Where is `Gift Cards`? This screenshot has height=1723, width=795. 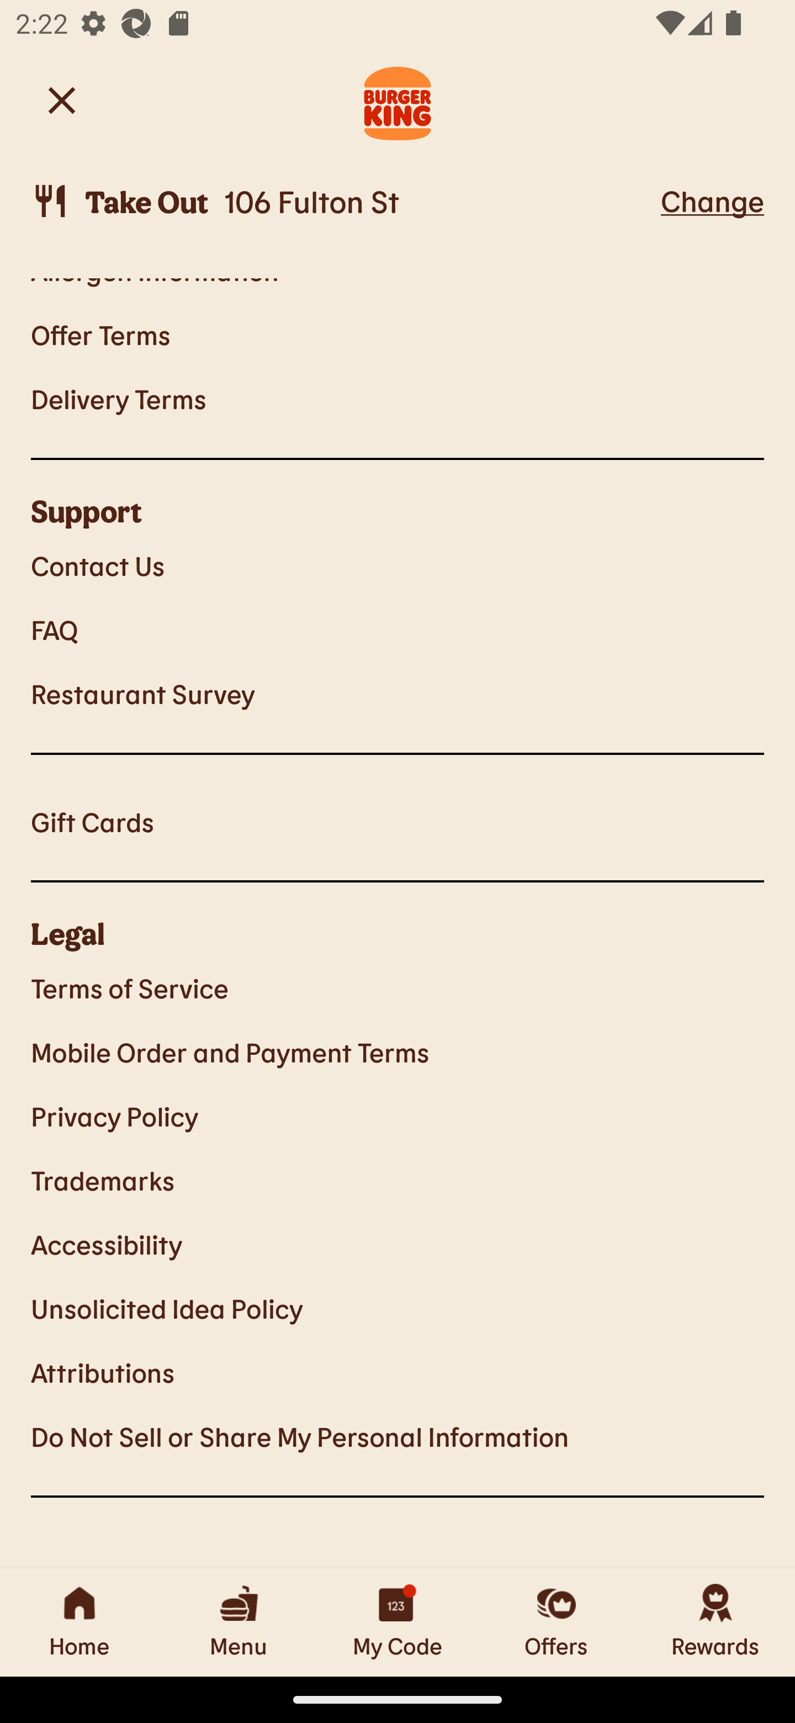
Gift Cards is located at coordinates (397, 822).